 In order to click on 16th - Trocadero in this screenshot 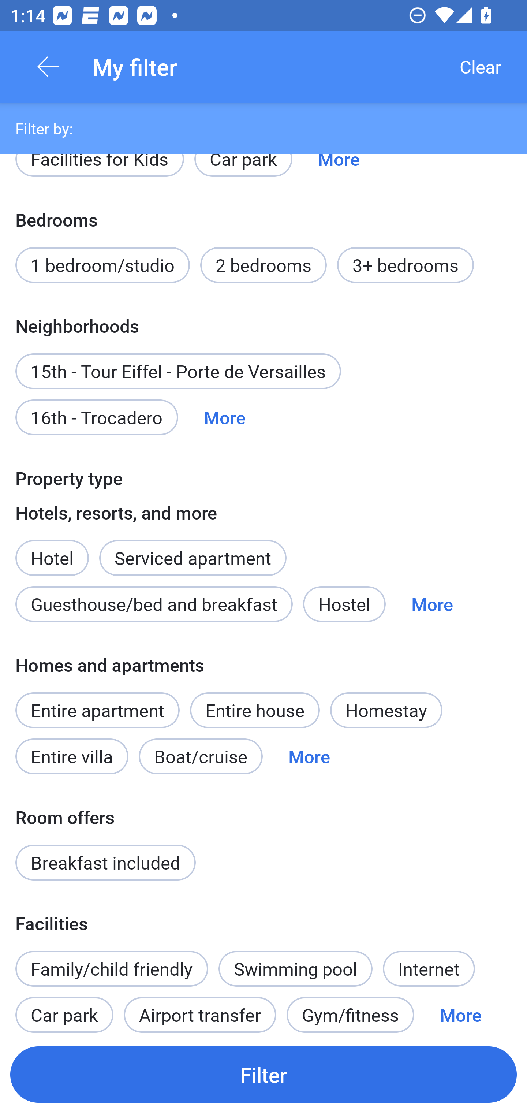, I will do `click(97, 417)`.